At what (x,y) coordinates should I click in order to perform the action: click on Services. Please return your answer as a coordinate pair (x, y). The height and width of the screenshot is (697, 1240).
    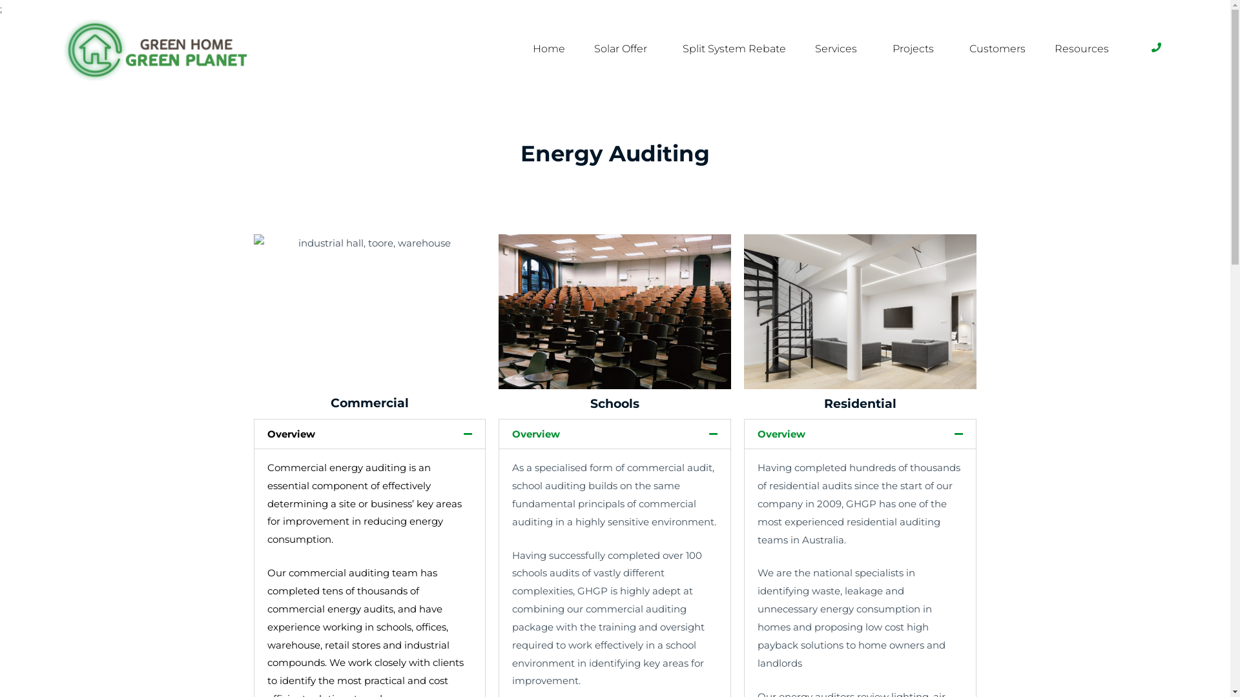
    Looking at the image, I should click on (840, 49).